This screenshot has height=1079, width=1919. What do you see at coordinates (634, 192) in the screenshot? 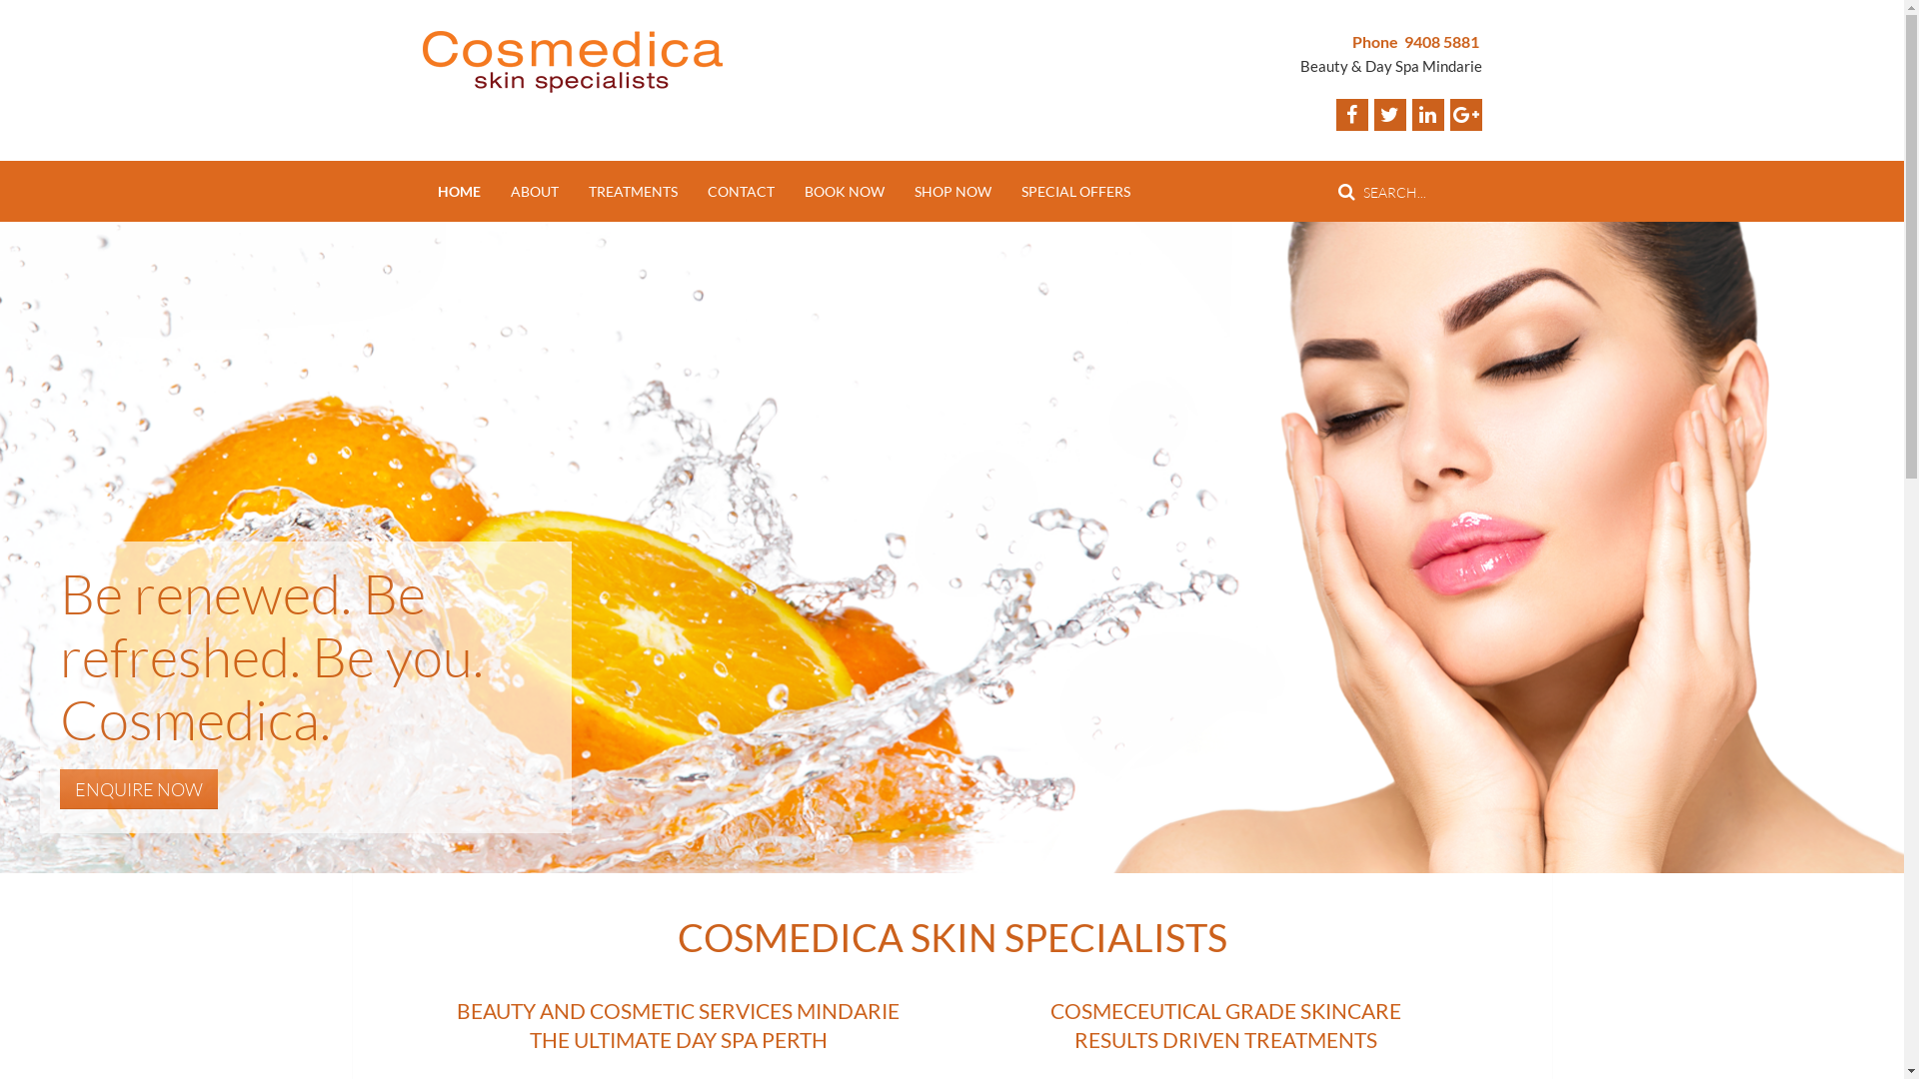
I see `TREATMENTS` at bounding box center [634, 192].